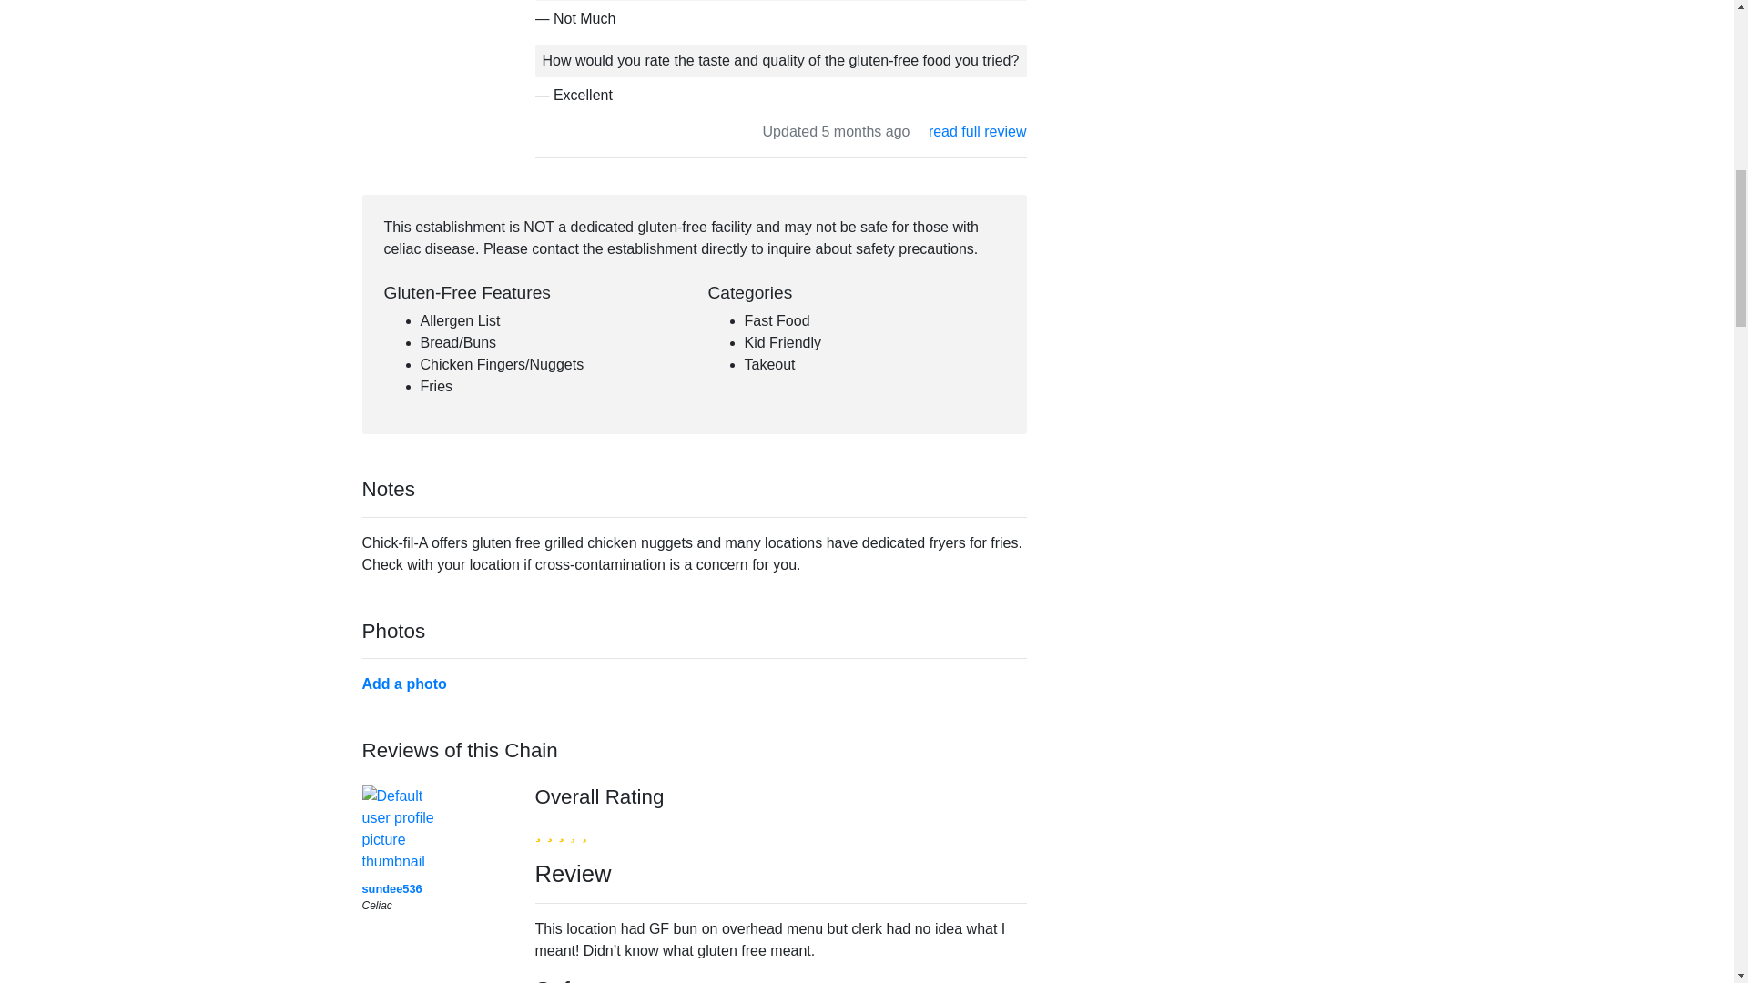 The width and height of the screenshot is (1748, 983). I want to click on sundee536, so click(391, 888).